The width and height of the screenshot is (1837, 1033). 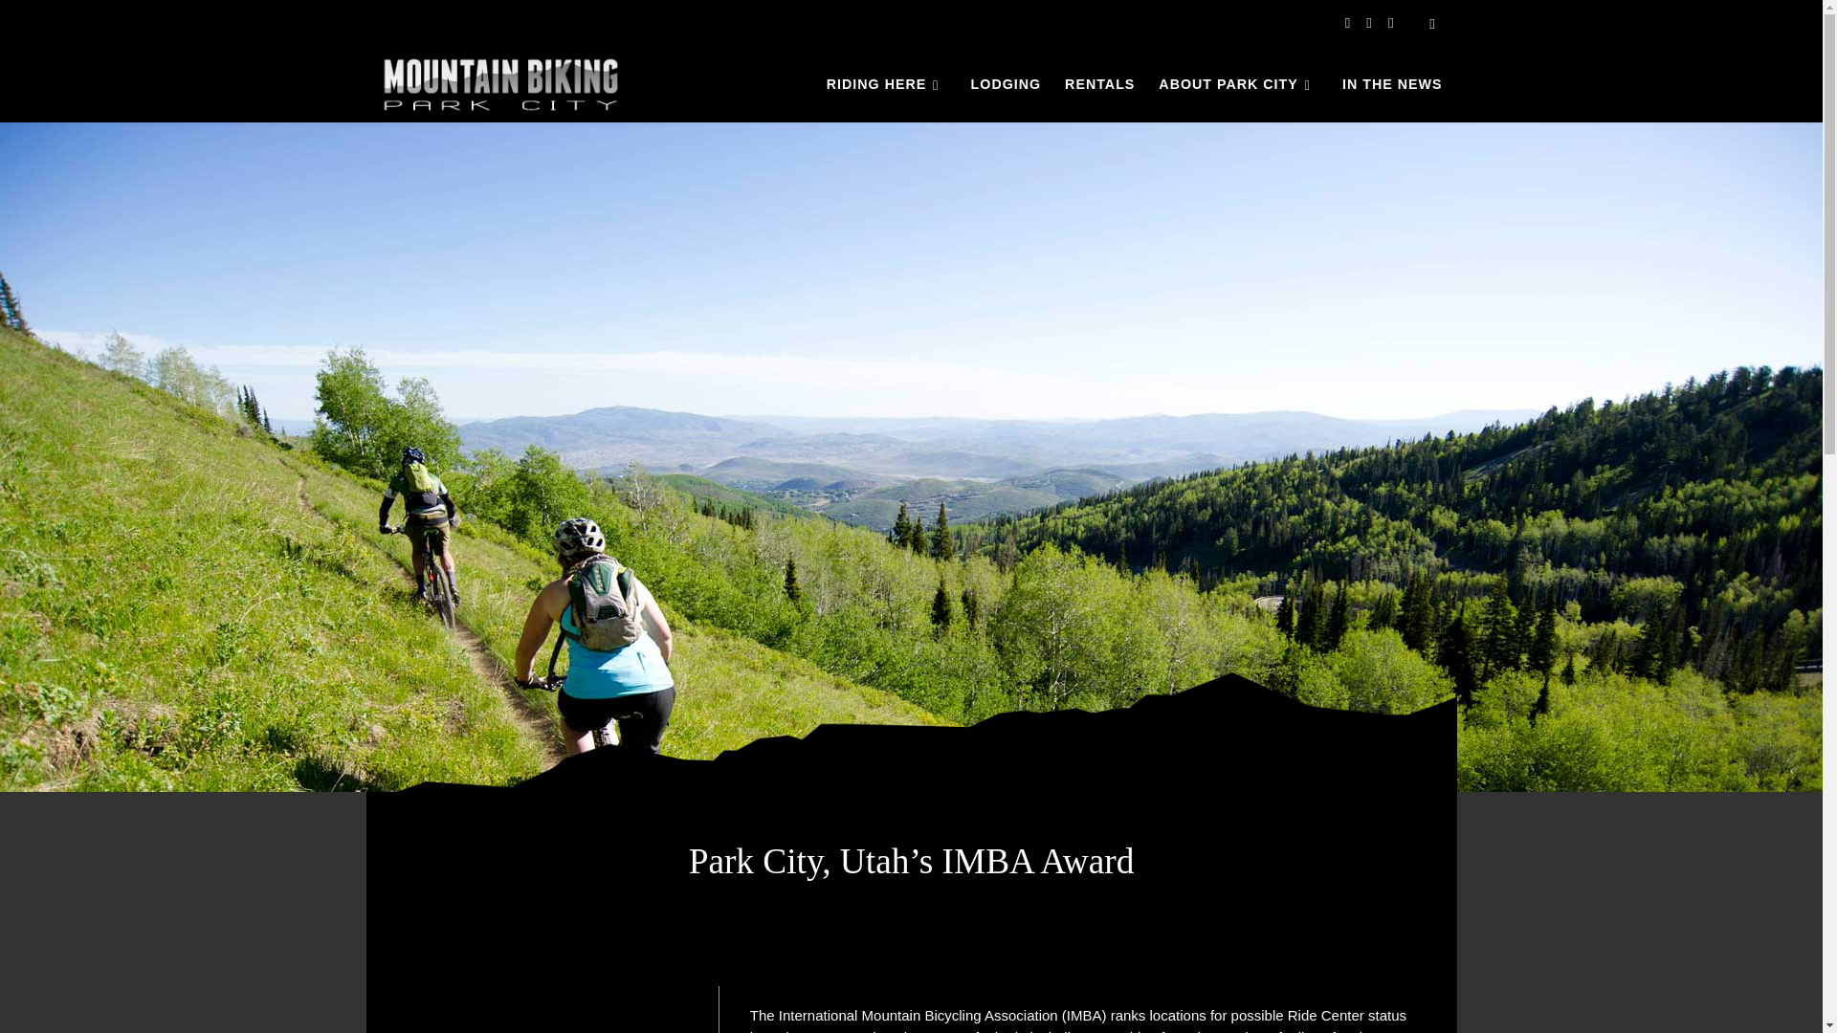 What do you see at coordinates (887, 84) in the screenshot?
I see `RIDING HERE` at bounding box center [887, 84].